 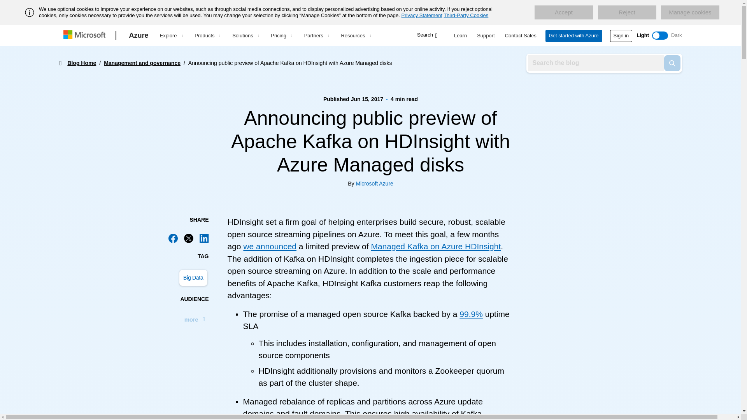 What do you see at coordinates (690, 12) in the screenshot?
I see `Manage cookies` at bounding box center [690, 12].